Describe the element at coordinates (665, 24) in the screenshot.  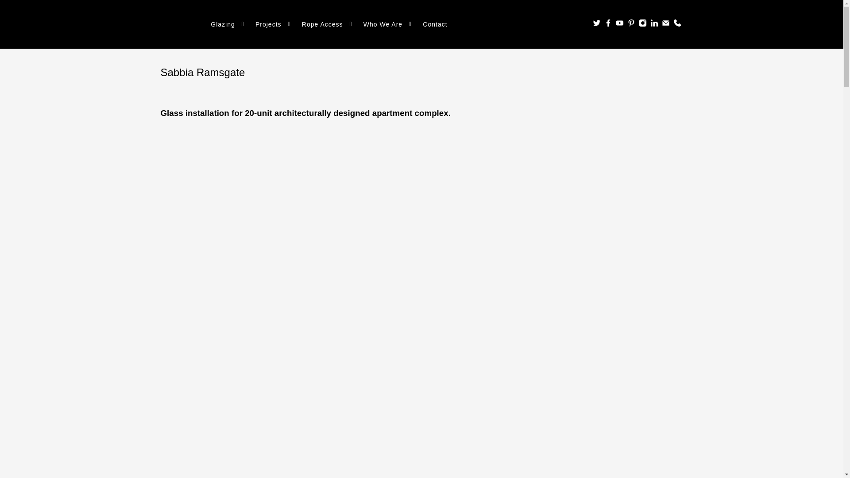
I see `Email Magic Glass` at that location.